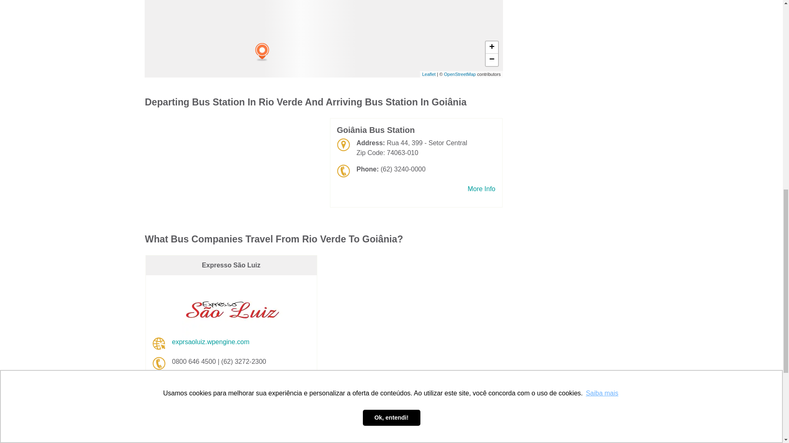 The image size is (789, 443). What do you see at coordinates (459, 74) in the screenshot?
I see `OpenStreetMap` at bounding box center [459, 74].